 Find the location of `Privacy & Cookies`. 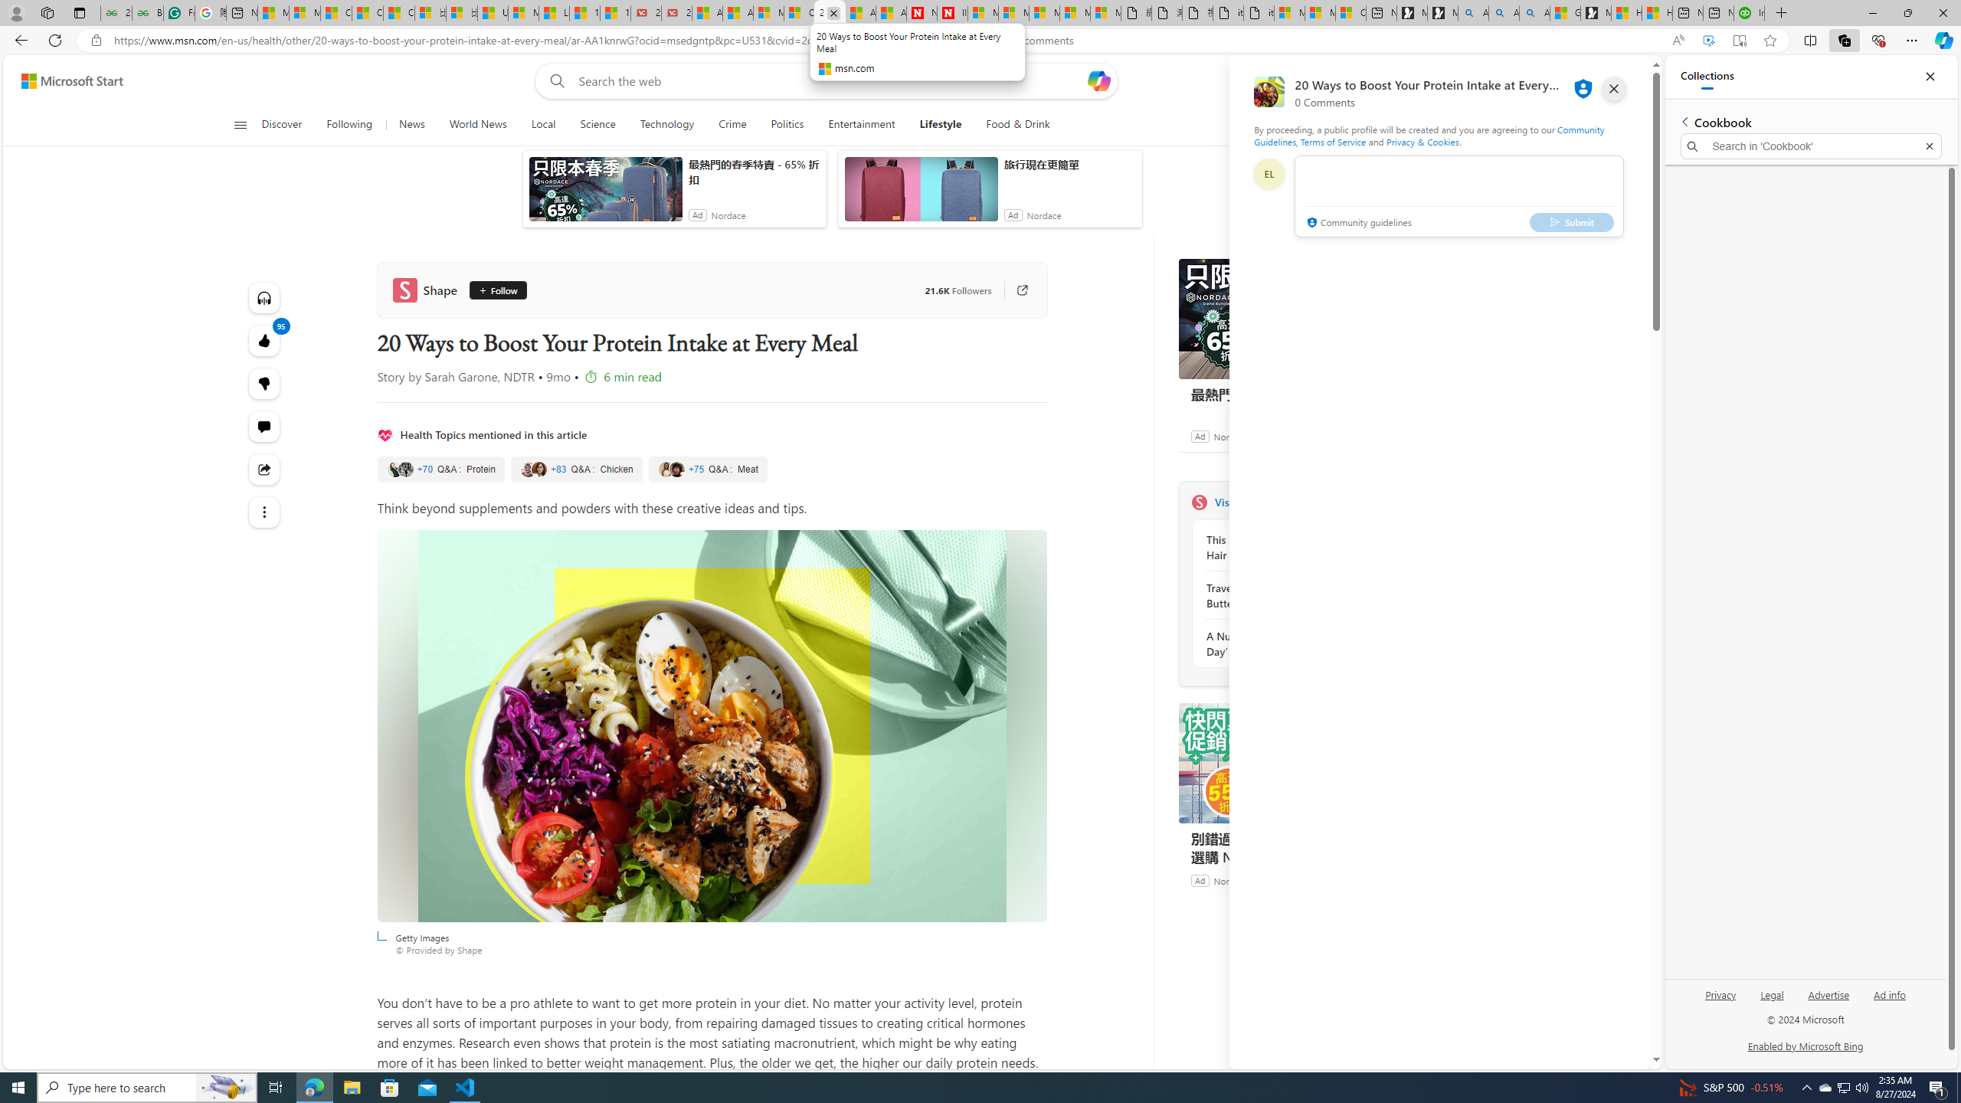

Privacy & Cookies is located at coordinates (1423, 141).